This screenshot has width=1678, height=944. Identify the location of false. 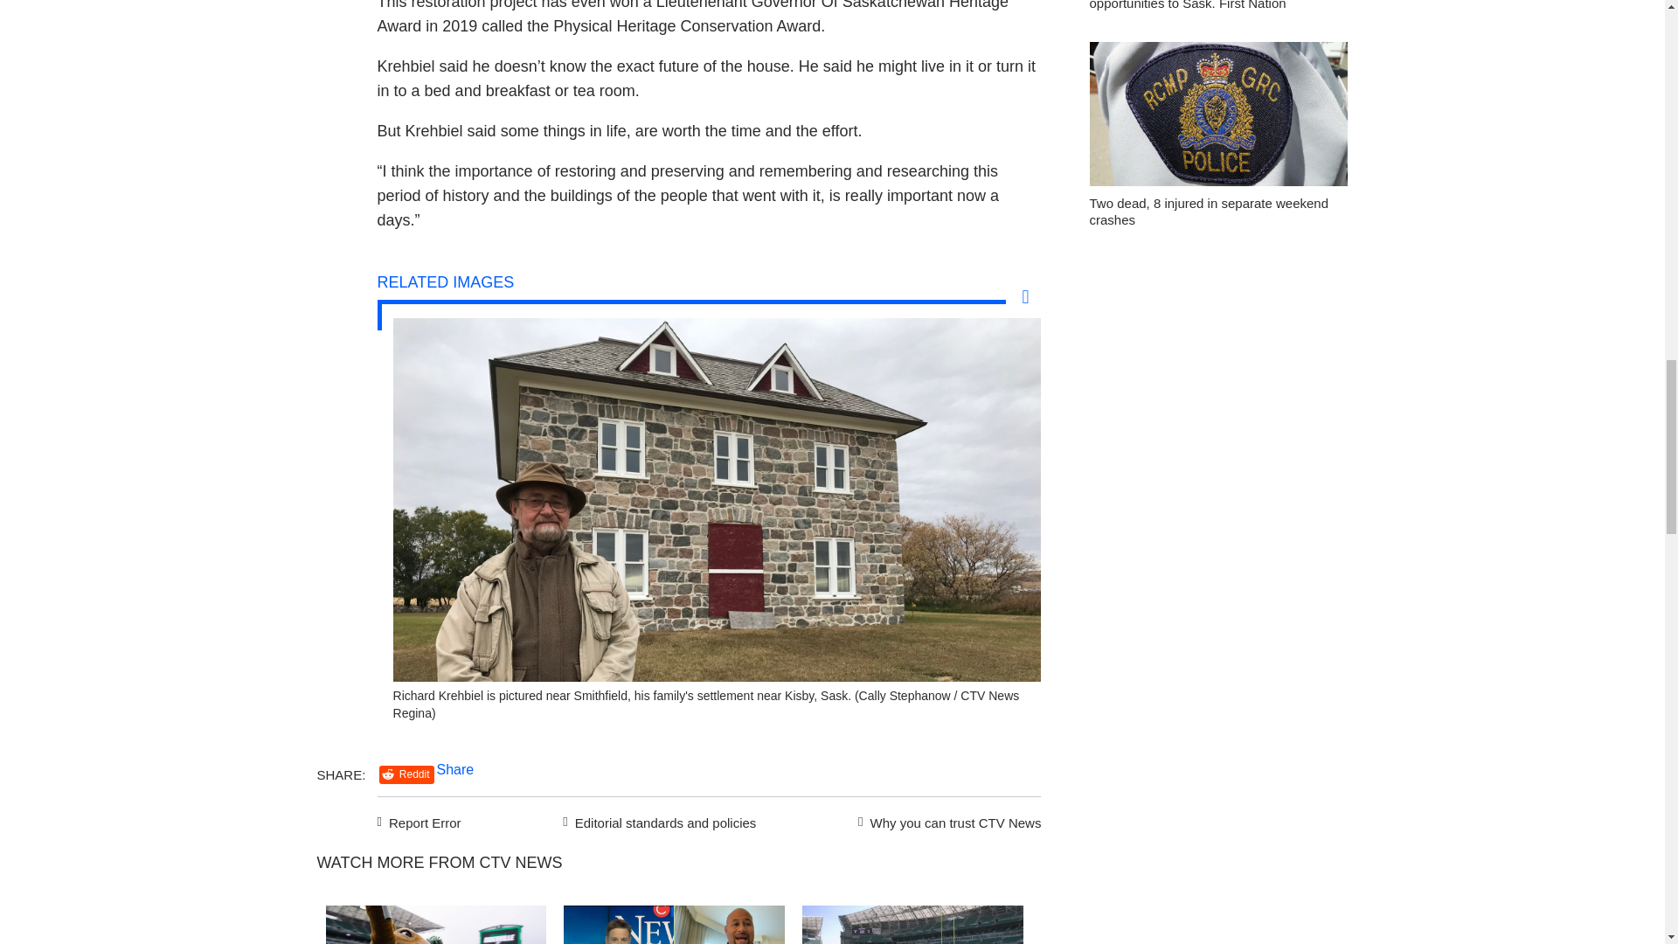
(912, 925).